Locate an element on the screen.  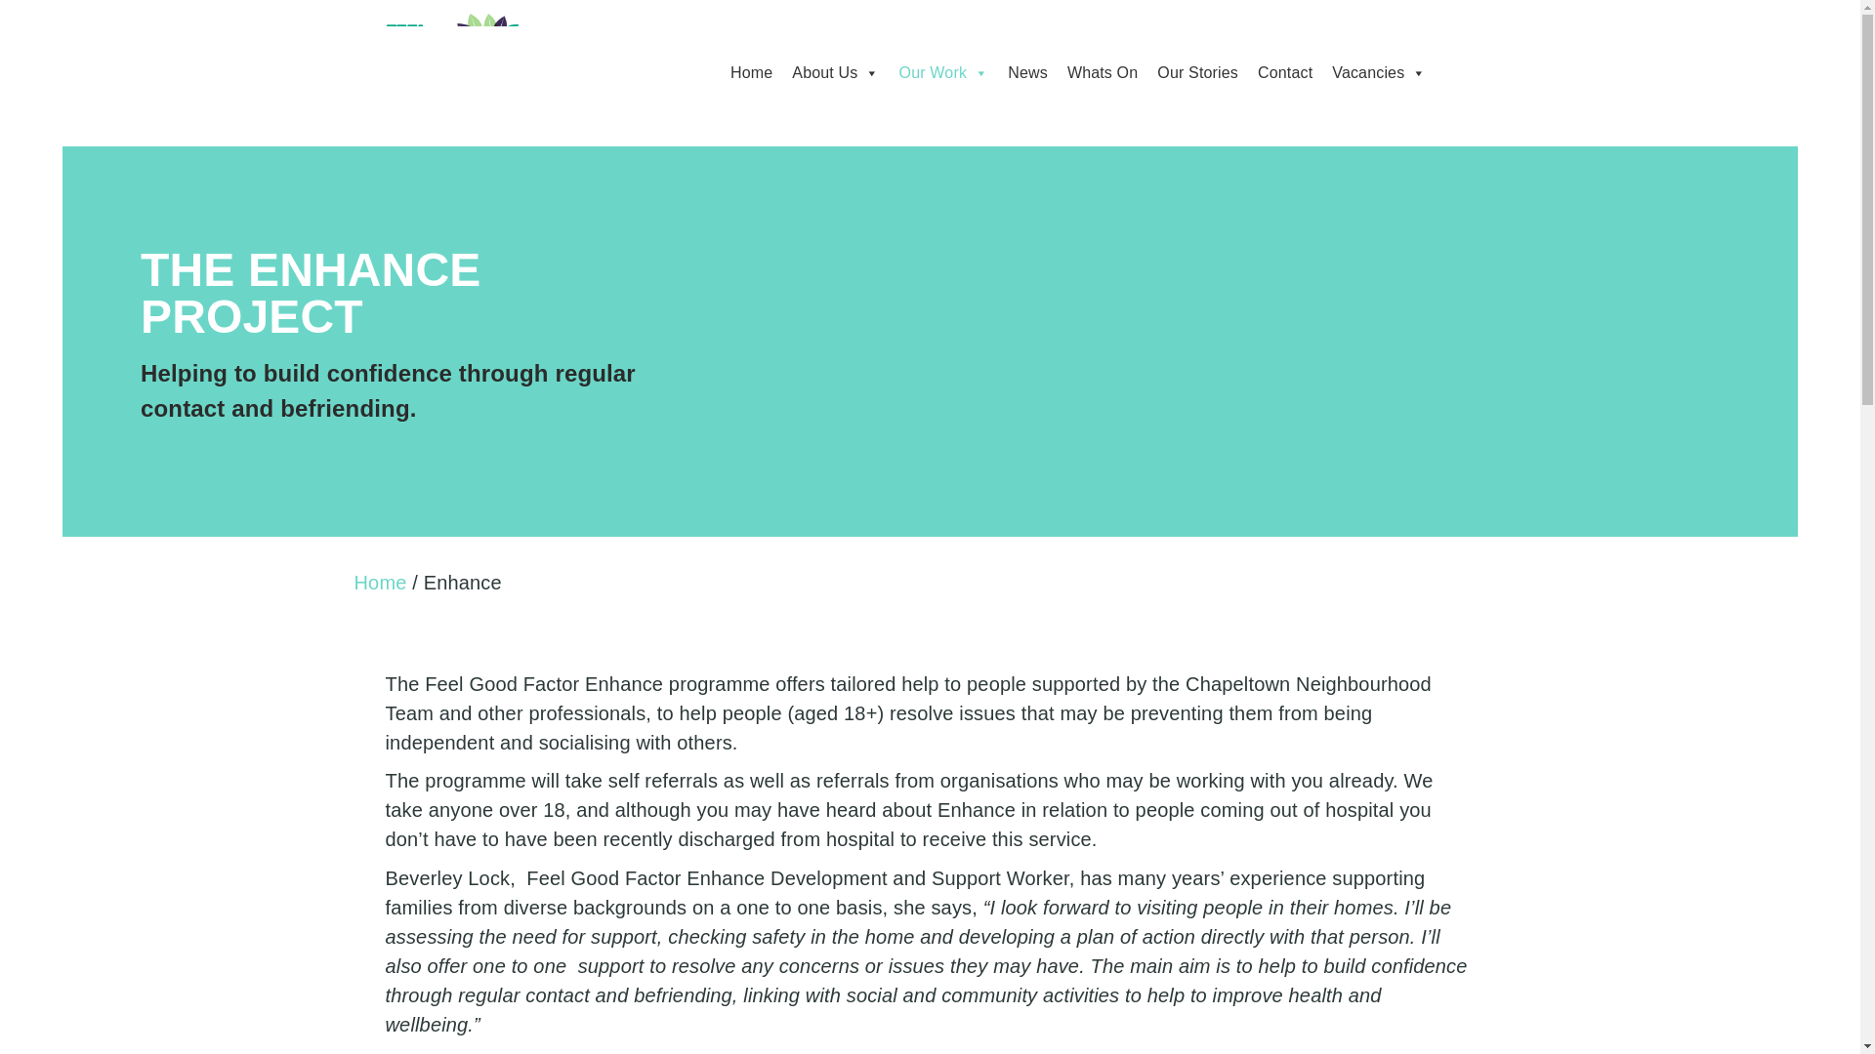
About Us is located at coordinates (835, 73).